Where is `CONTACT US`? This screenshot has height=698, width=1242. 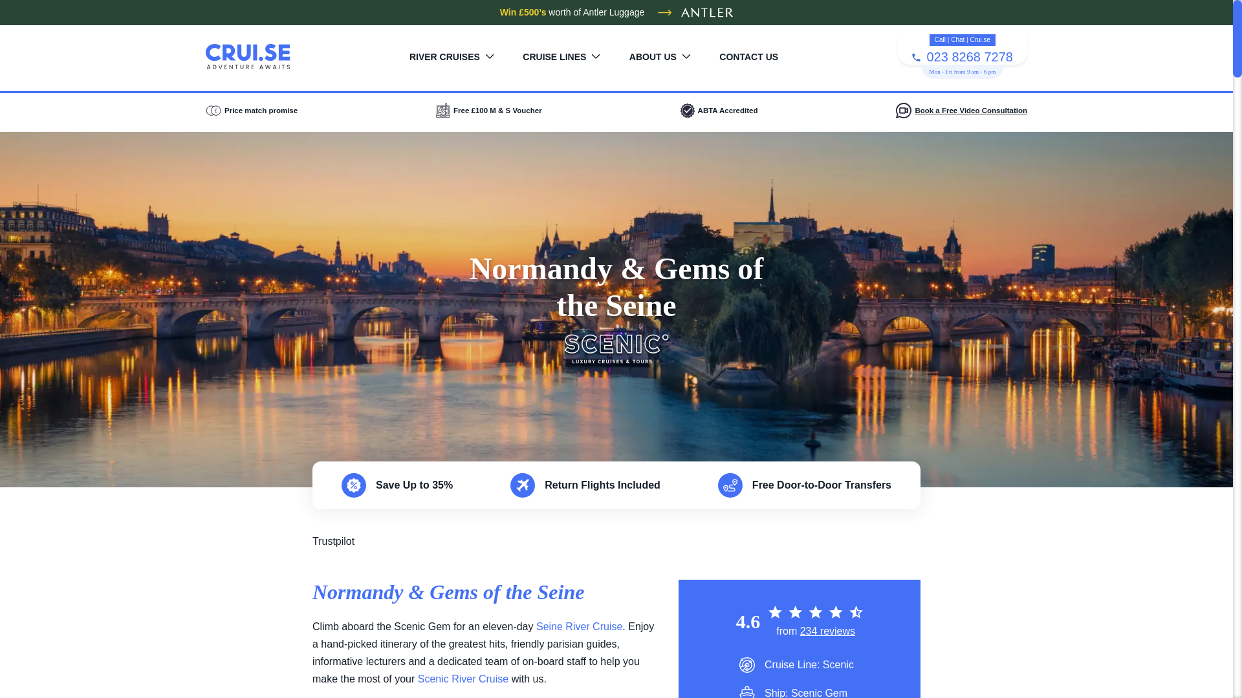 CONTACT US is located at coordinates (748, 57).